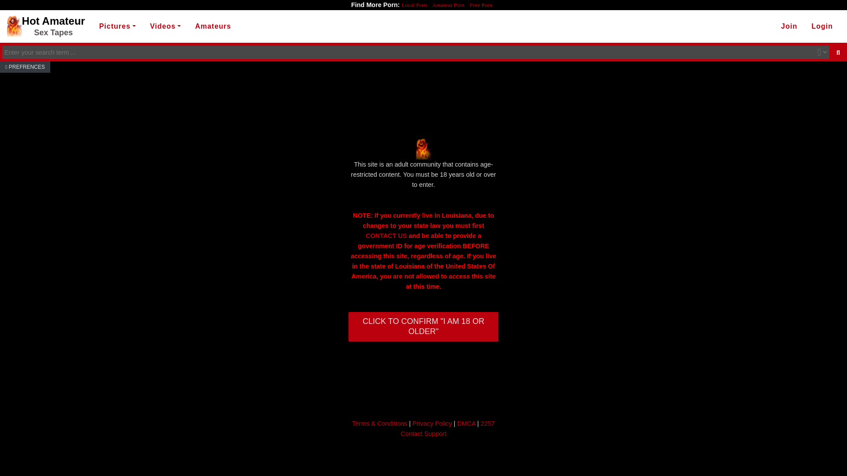  I want to click on Pictures, so click(117, 26).